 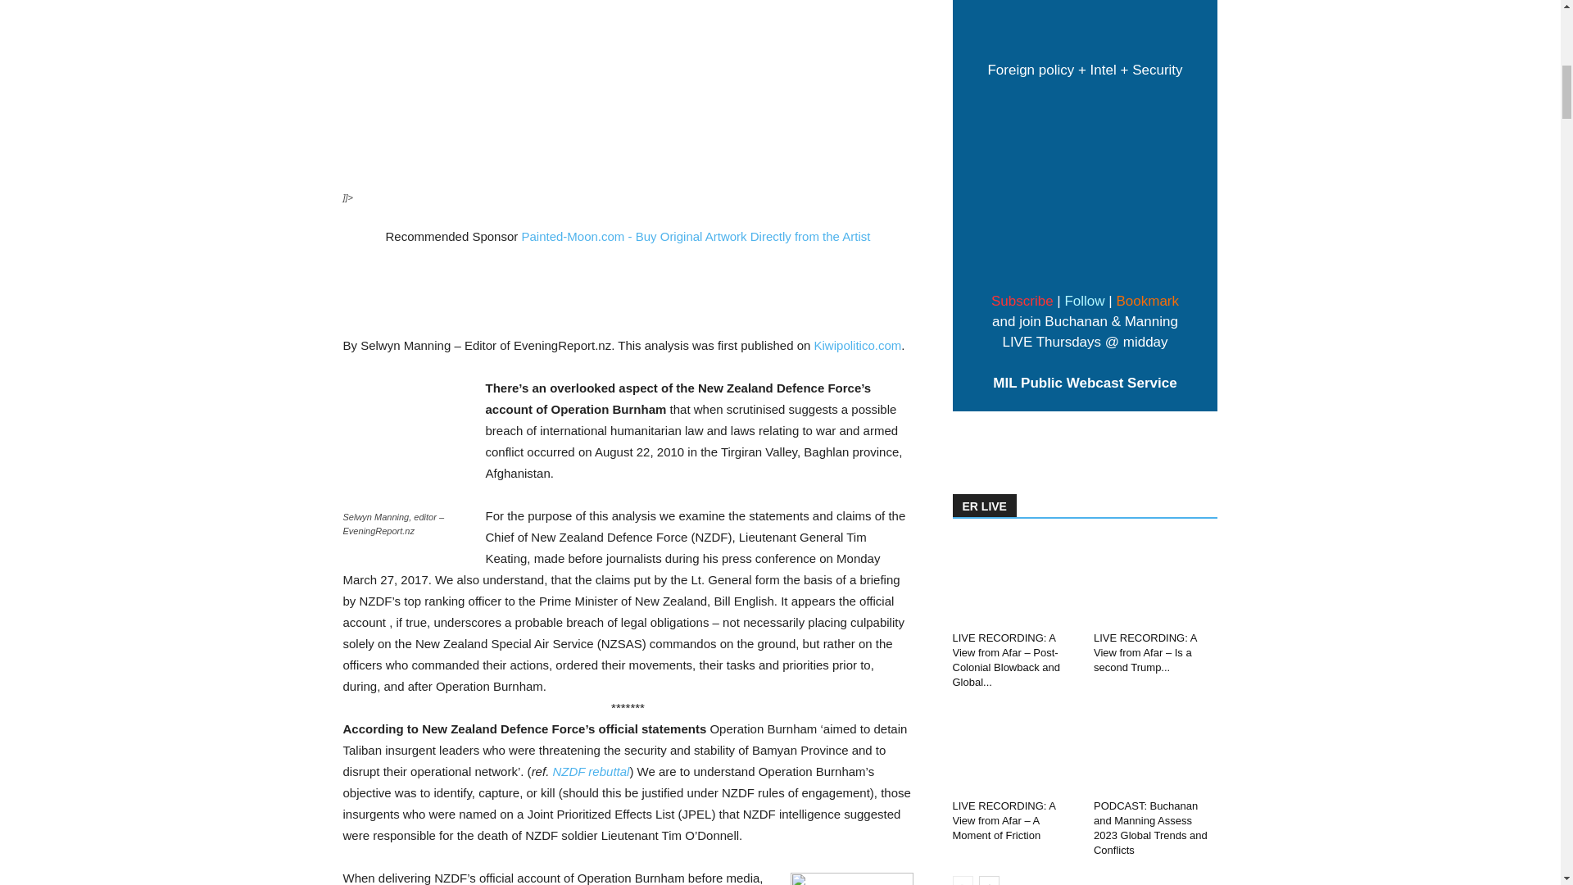 What do you see at coordinates (628, 272) in the screenshot?
I see `3rd party ad content` at bounding box center [628, 272].